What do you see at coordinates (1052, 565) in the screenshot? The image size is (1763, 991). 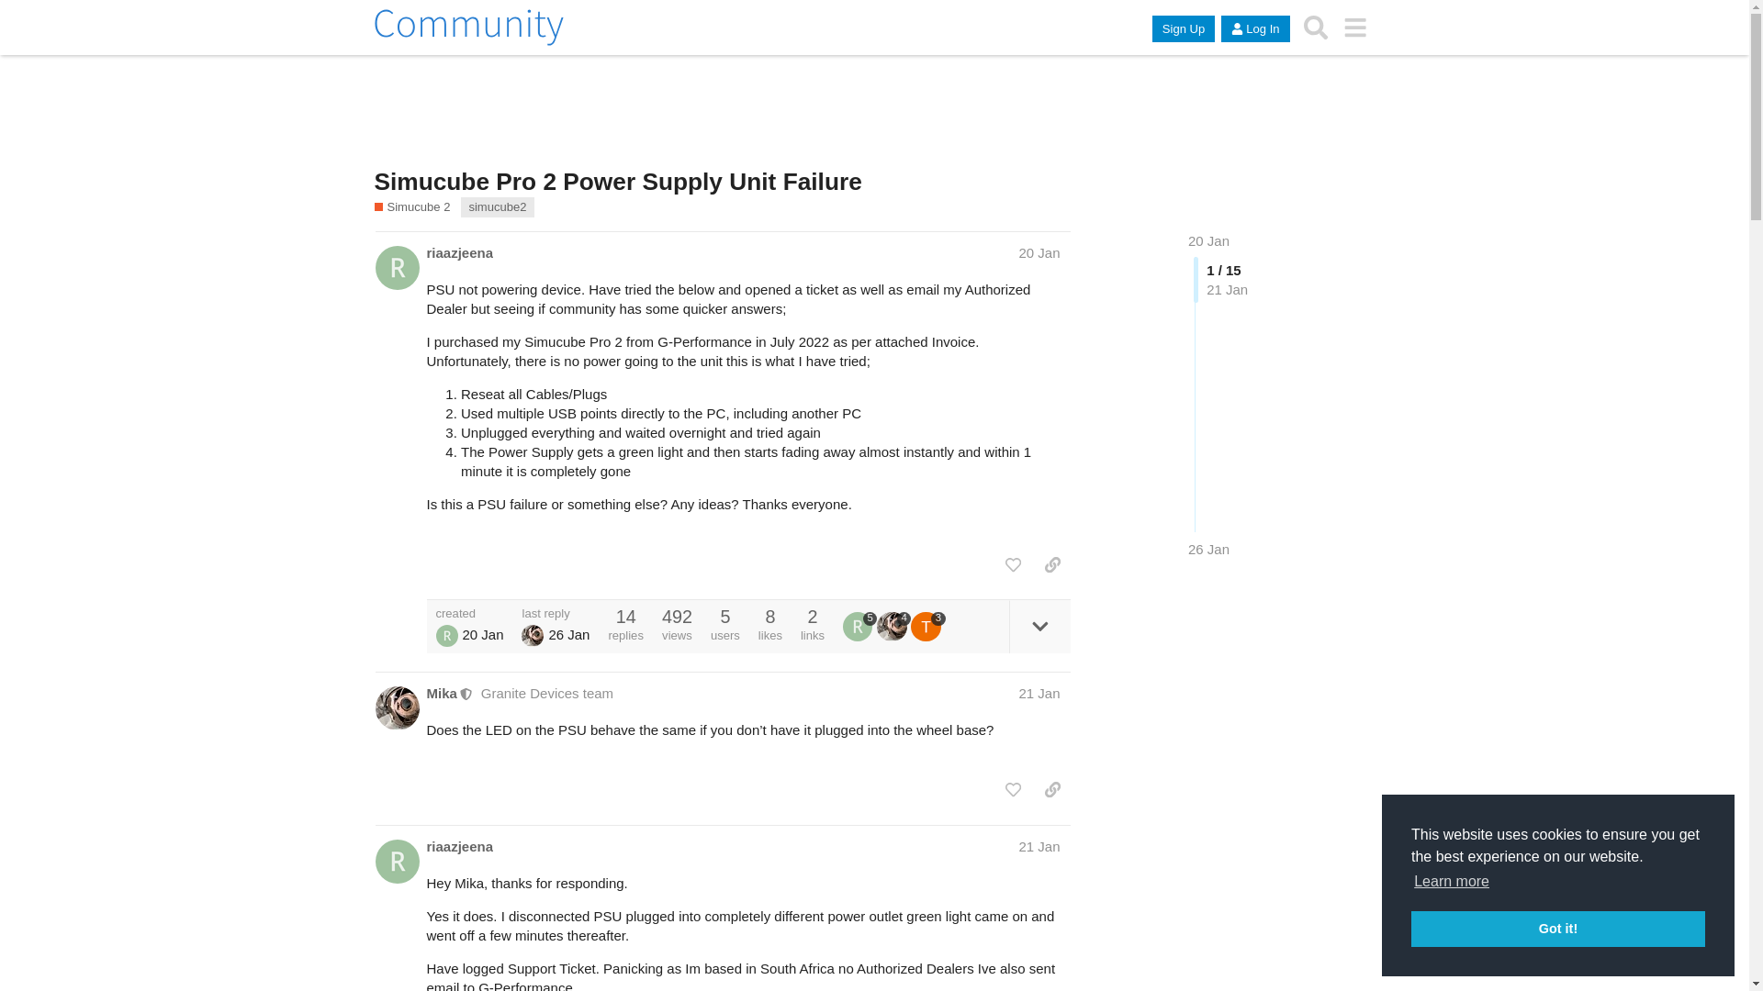 I see `share a link to this post` at bounding box center [1052, 565].